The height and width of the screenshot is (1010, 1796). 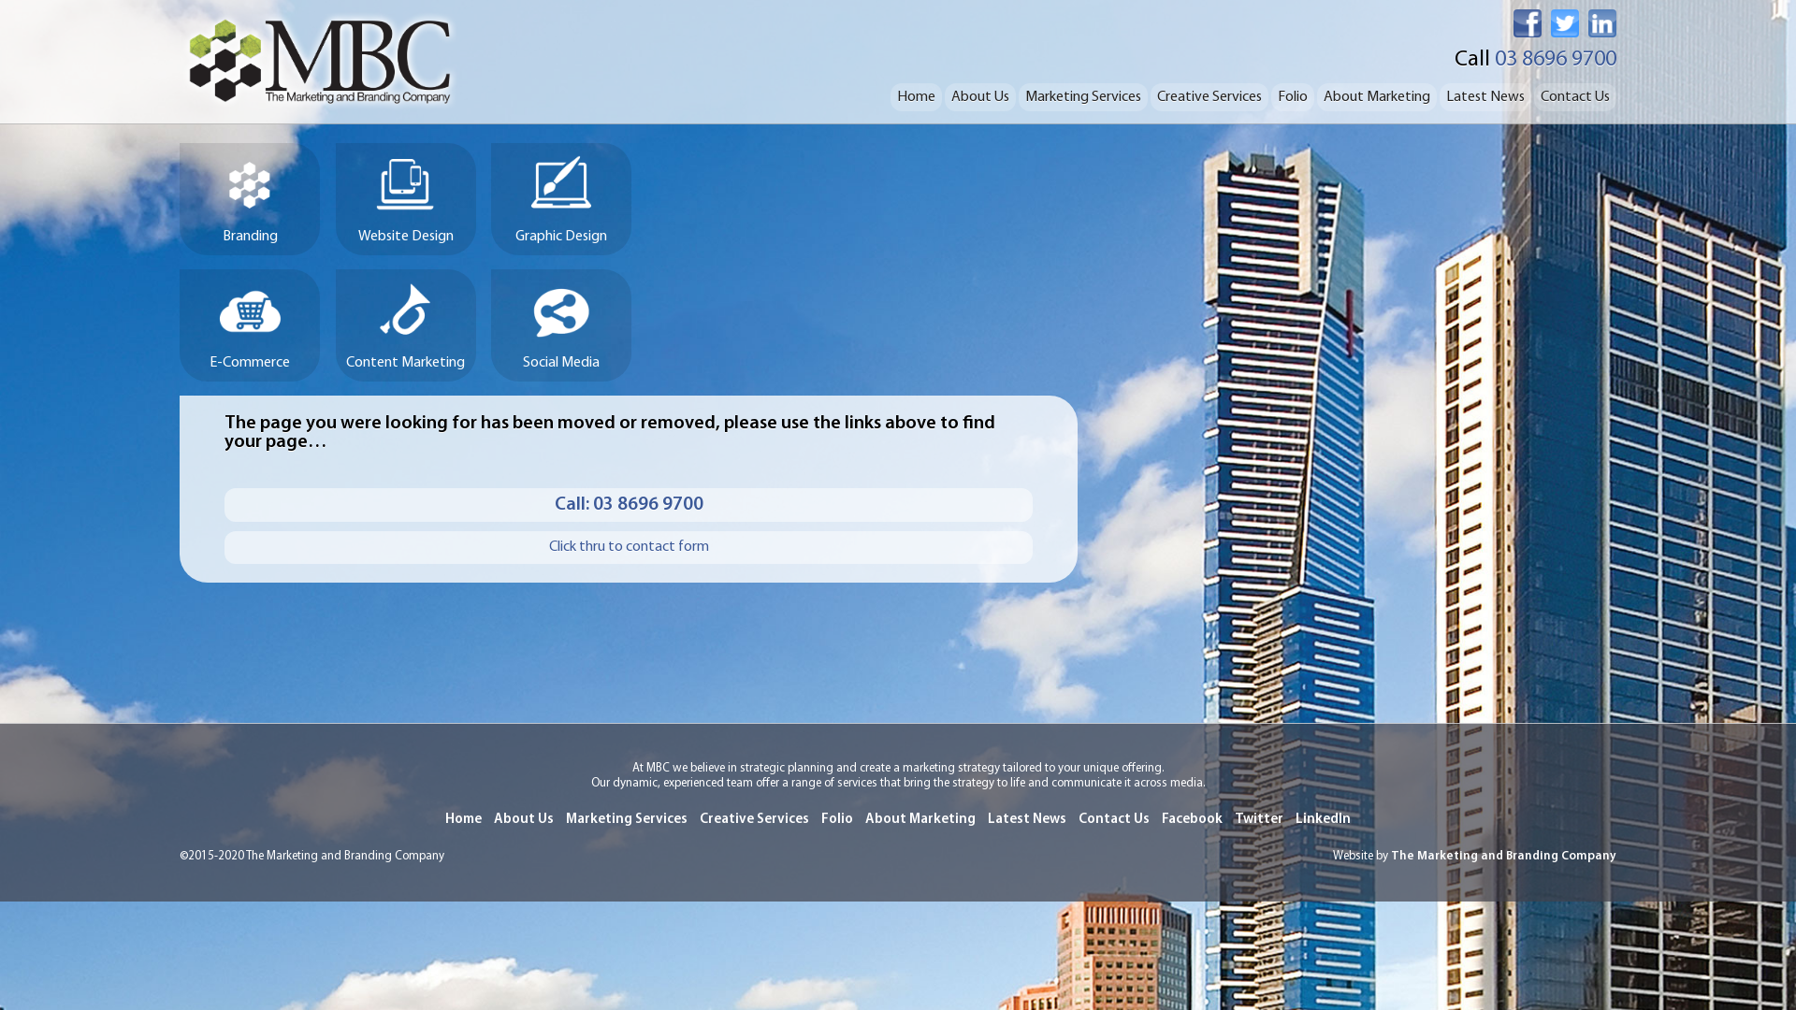 What do you see at coordinates (629, 505) in the screenshot?
I see `Call: 03 8696 9700` at bounding box center [629, 505].